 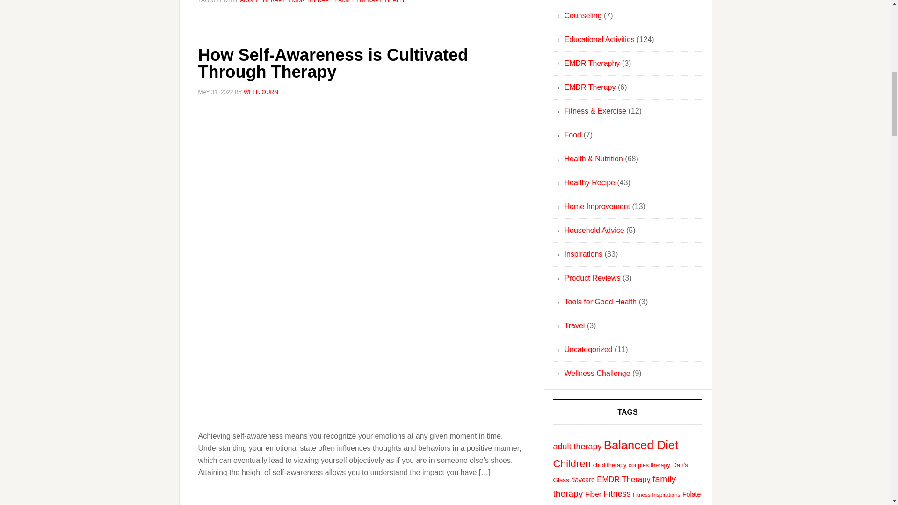 I want to click on WELLJOURN, so click(x=261, y=92).